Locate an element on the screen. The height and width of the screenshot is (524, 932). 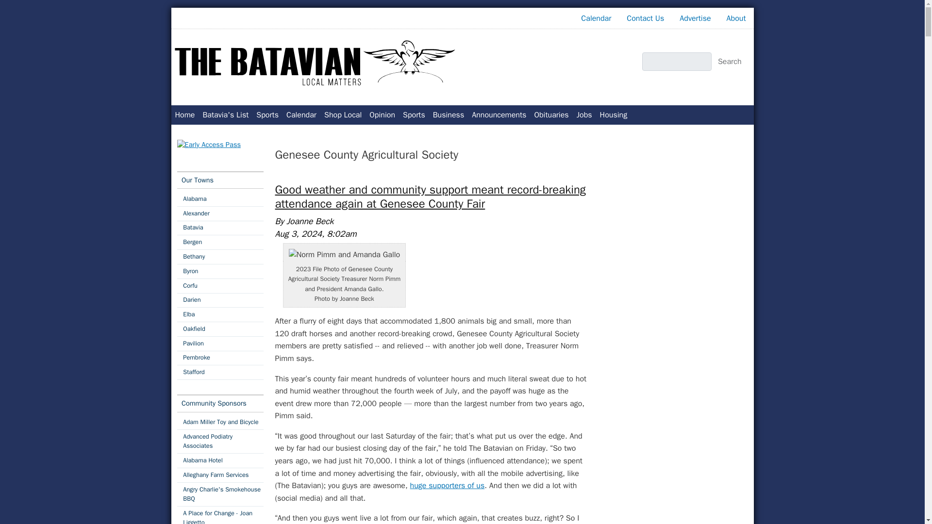
Home is located at coordinates (316, 63).